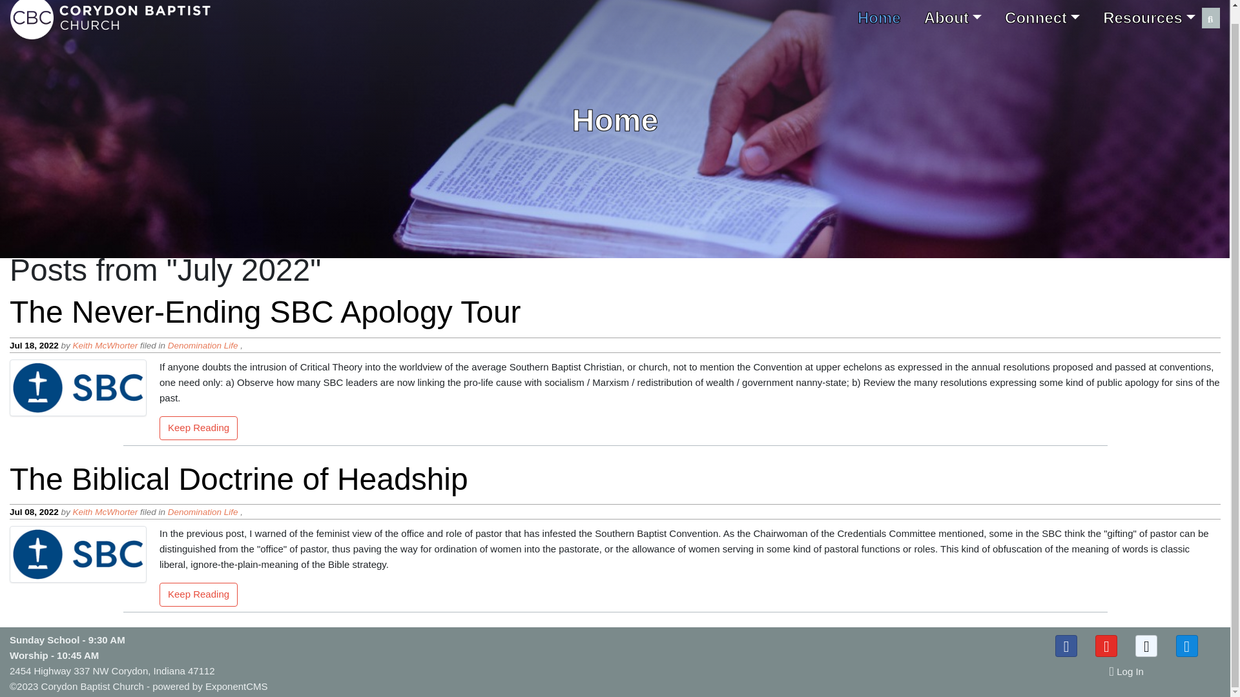 This screenshot has width=1240, height=697. I want to click on Denomination Life, so click(203, 512).